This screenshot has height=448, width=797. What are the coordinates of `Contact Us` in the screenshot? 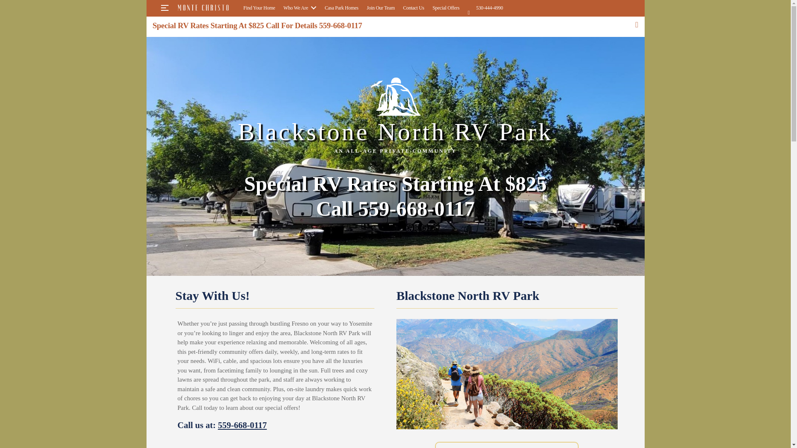 It's located at (413, 7).